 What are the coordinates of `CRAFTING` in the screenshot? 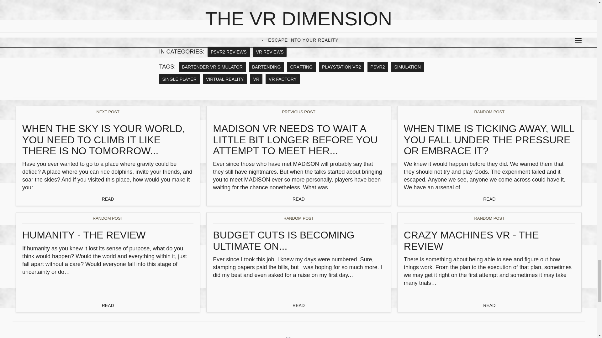 It's located at (301, 67).